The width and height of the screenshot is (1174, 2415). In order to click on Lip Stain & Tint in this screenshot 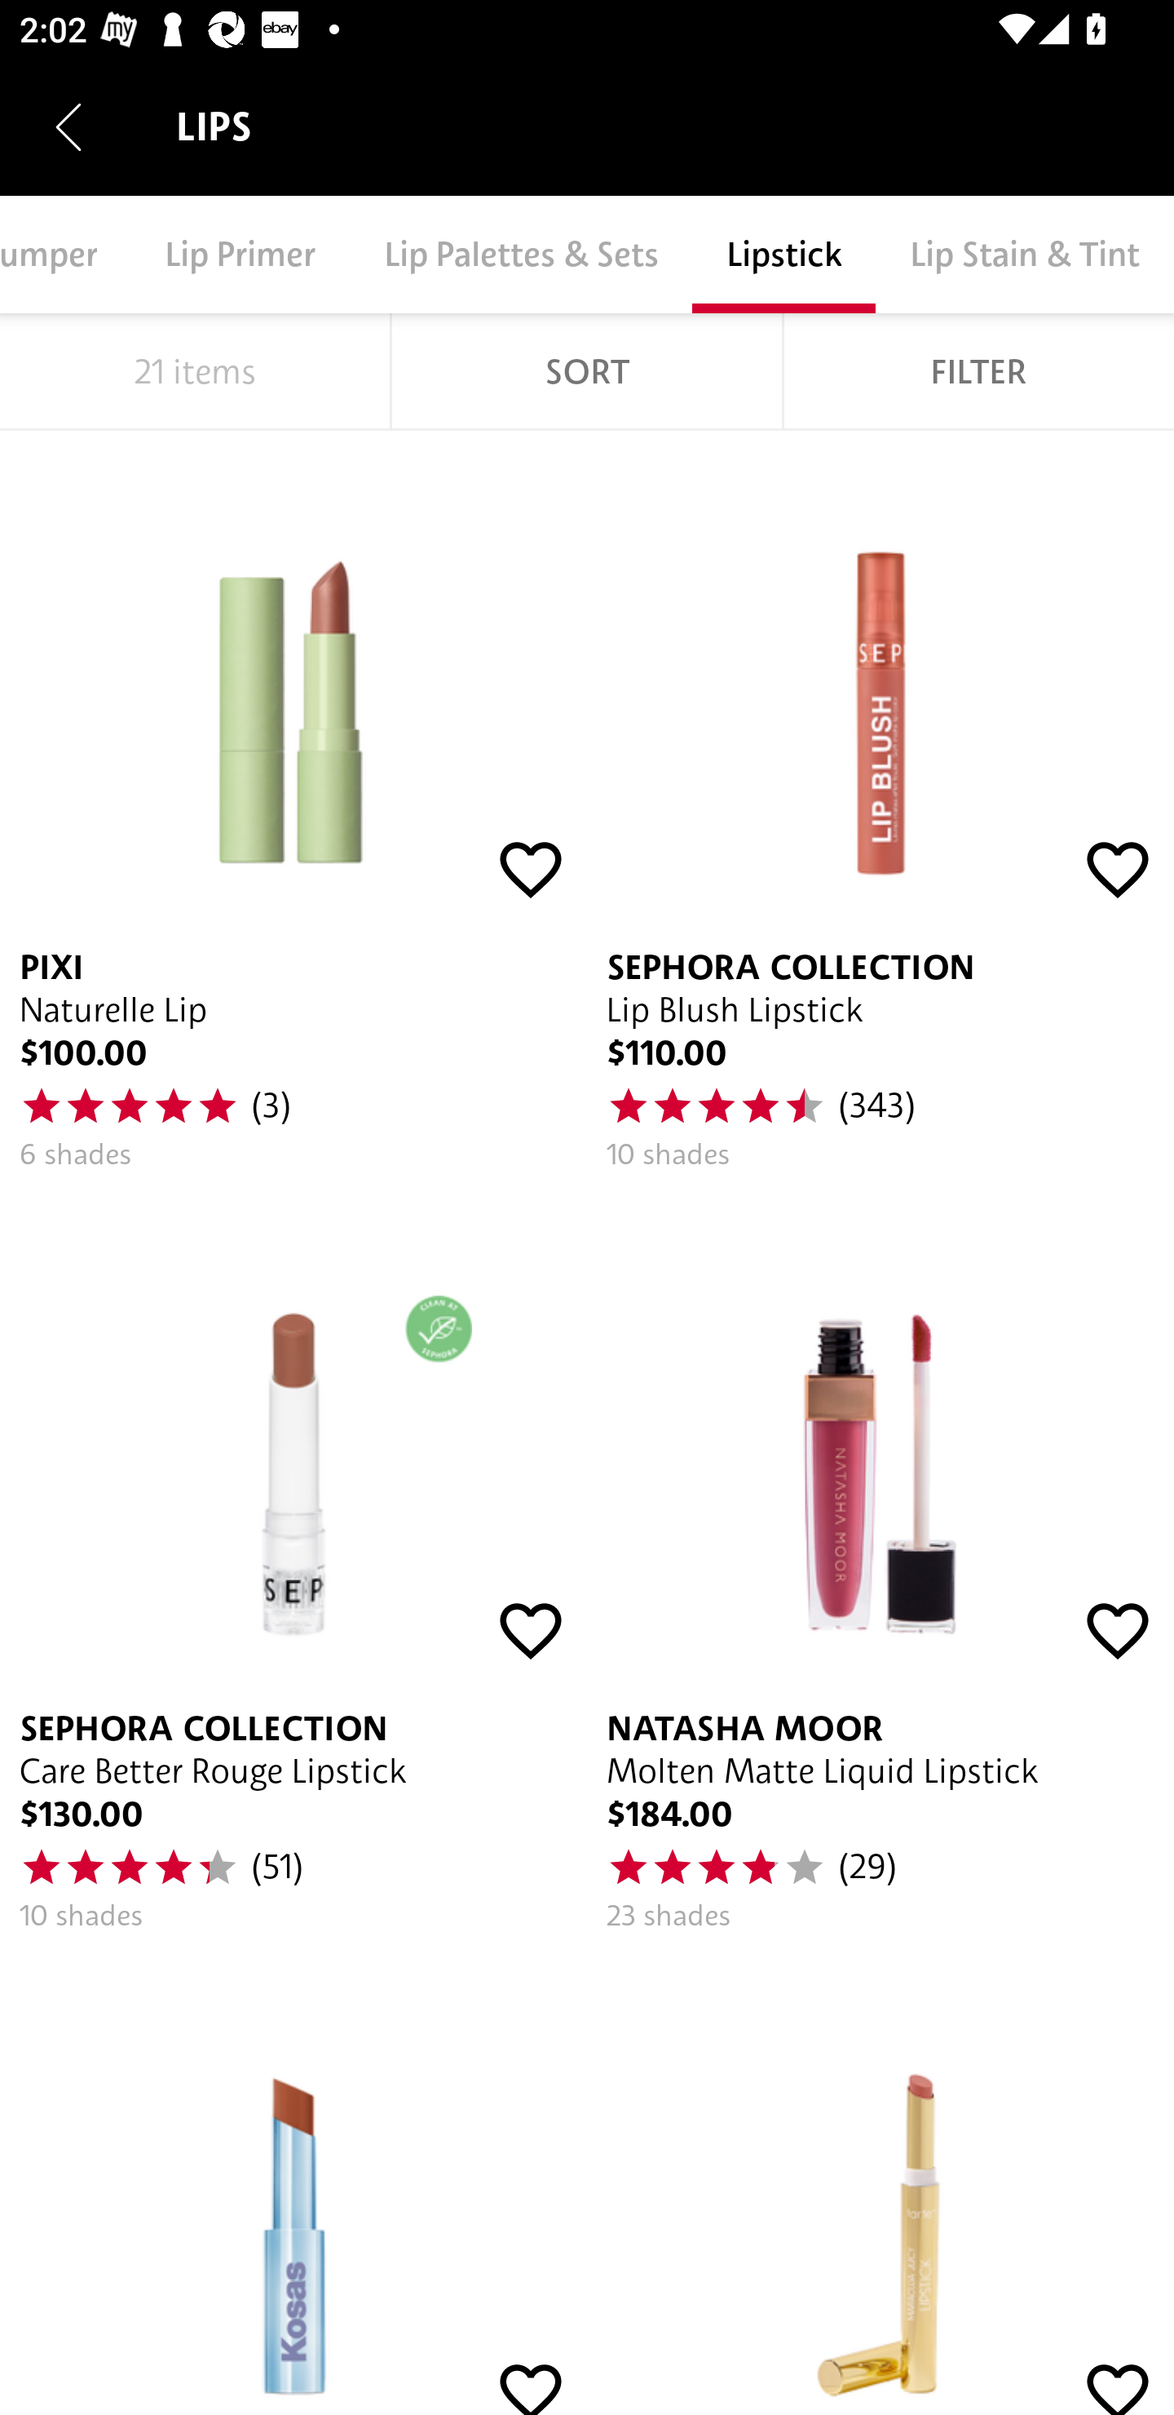, I will do `click(1025, 255)`.